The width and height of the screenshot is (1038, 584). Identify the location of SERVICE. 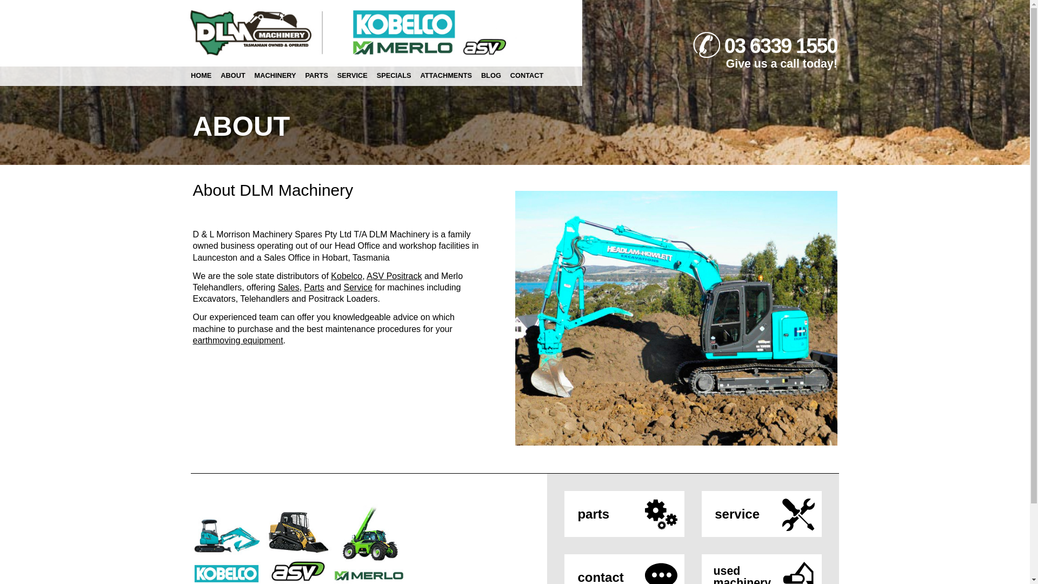
(352, 76).